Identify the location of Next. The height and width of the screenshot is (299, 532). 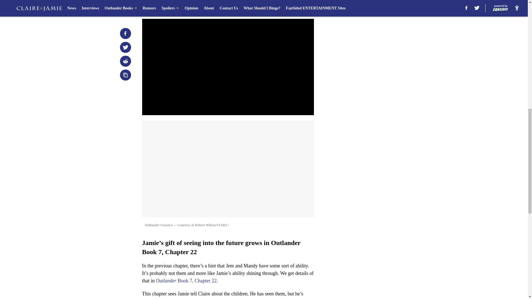
(297, 7).